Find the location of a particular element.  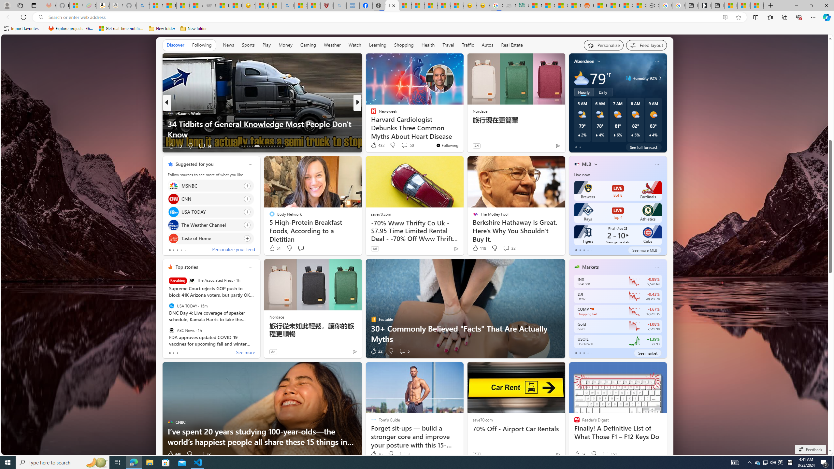

Class: icon-img is located at coordinates (657, 267).